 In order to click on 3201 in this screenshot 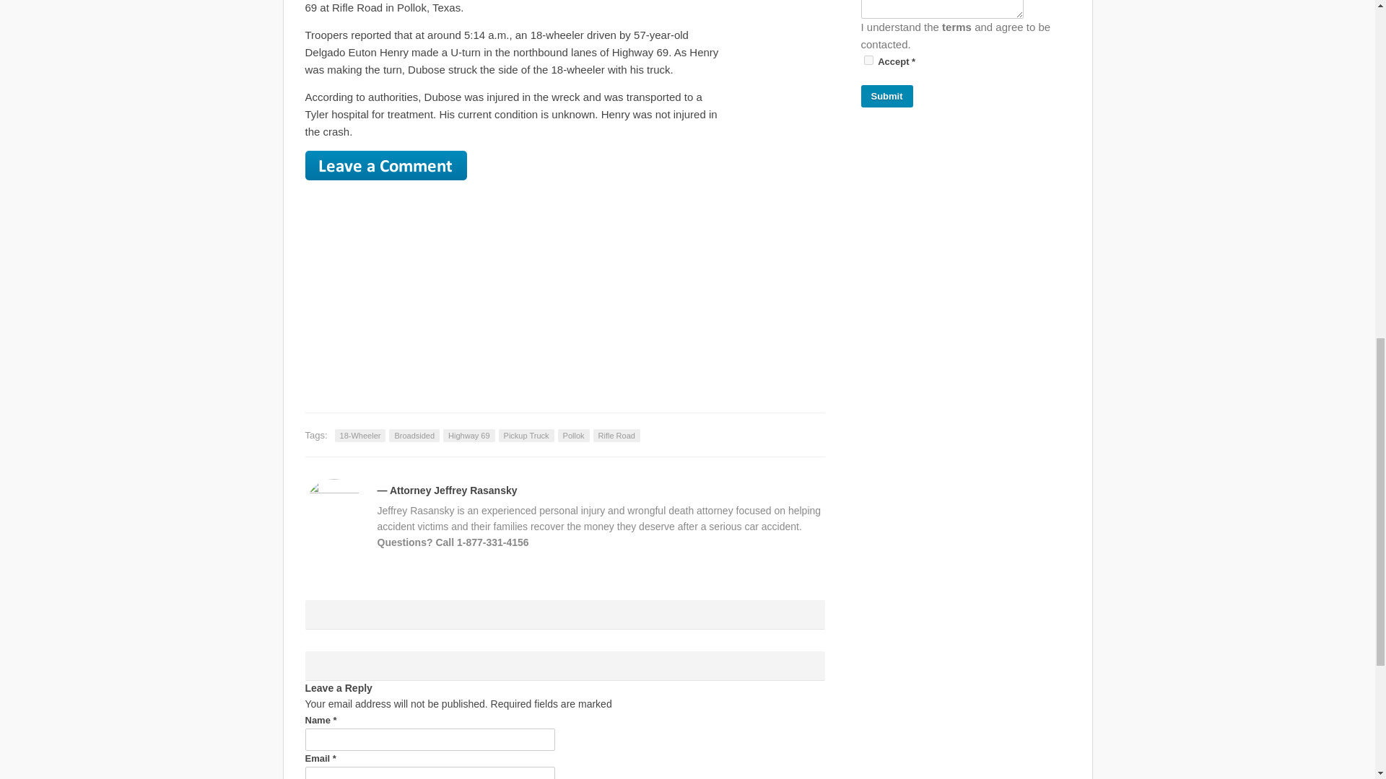, I will do `click(868, 59)`.